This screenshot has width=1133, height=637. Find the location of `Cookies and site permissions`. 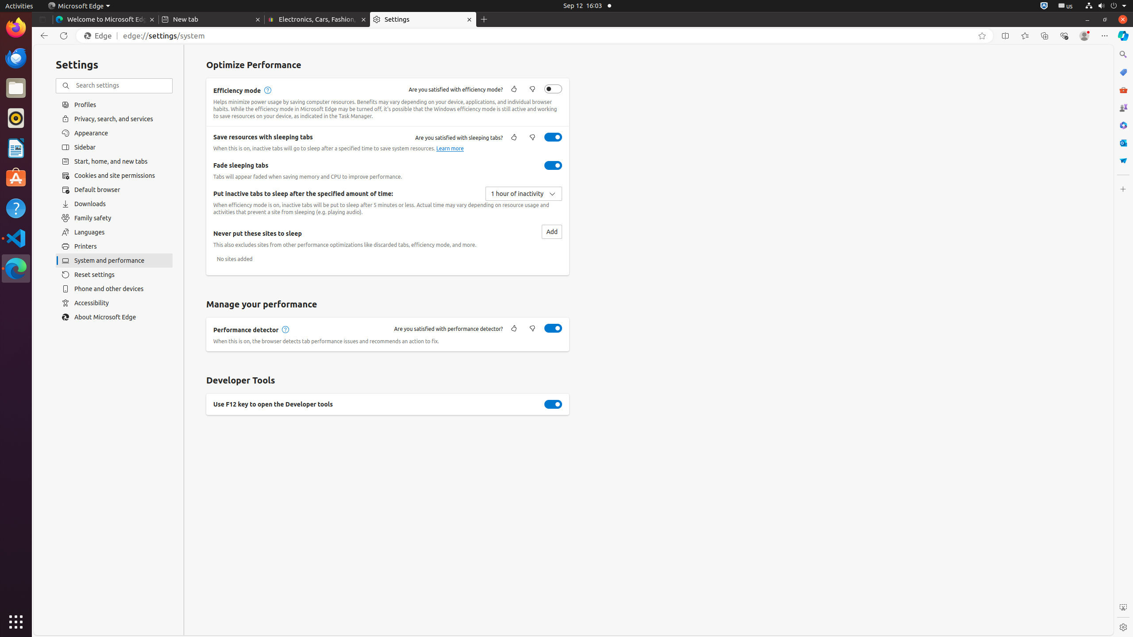

Cookies and site permissions is located at coordinates (114, 176).